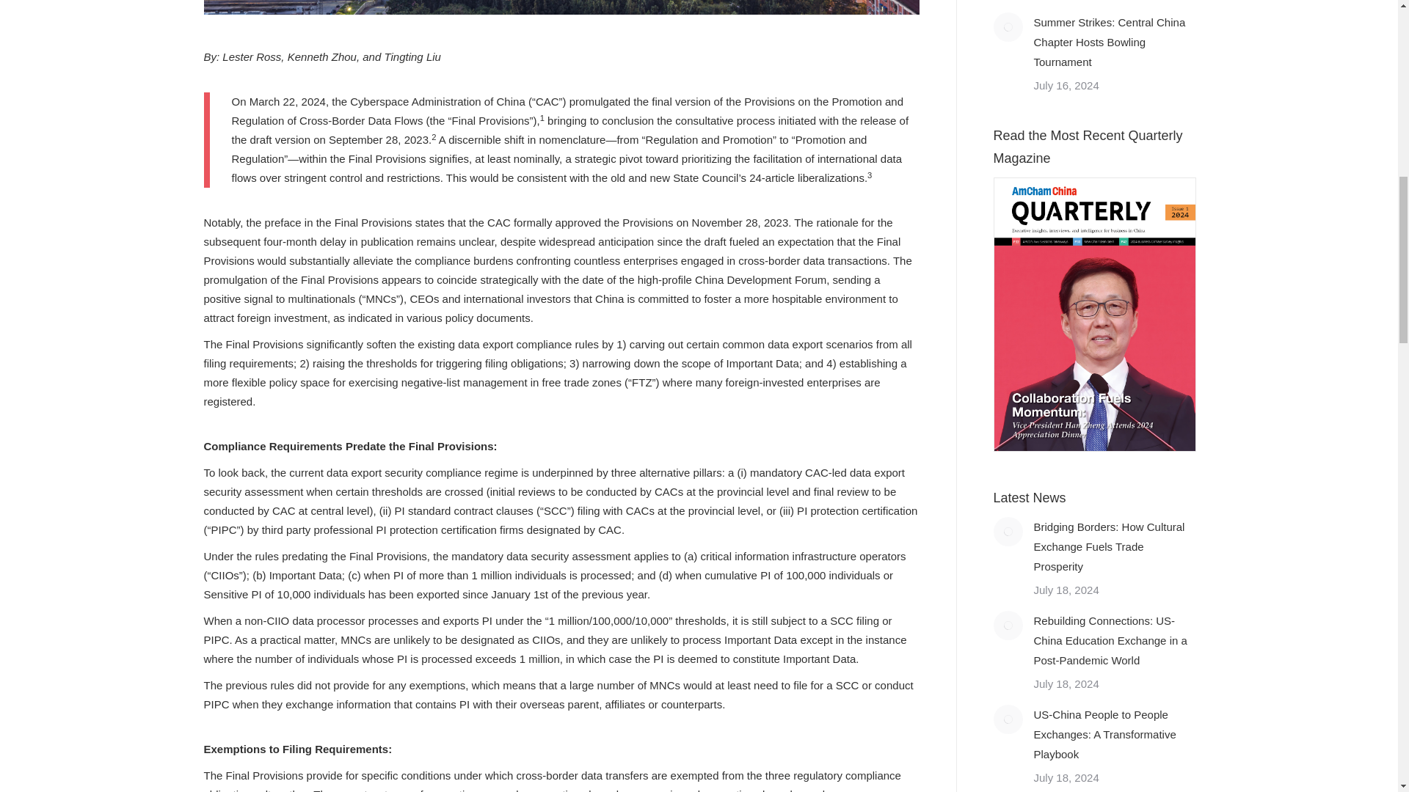 The image size is (1409, 792). I want to click on Beijing skyline, so click(562, 7).